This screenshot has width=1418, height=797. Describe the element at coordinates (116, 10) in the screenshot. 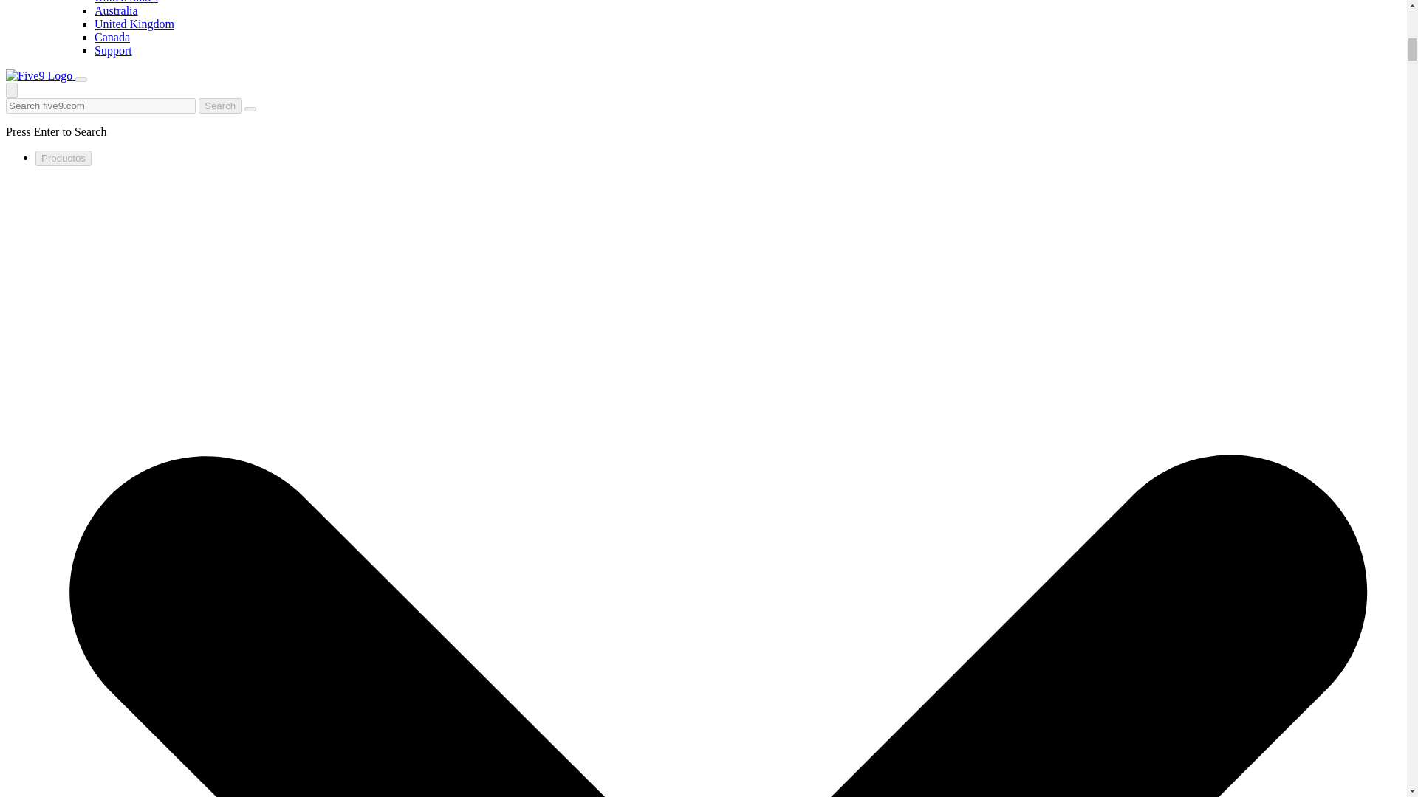

I see `Australia` at that location.